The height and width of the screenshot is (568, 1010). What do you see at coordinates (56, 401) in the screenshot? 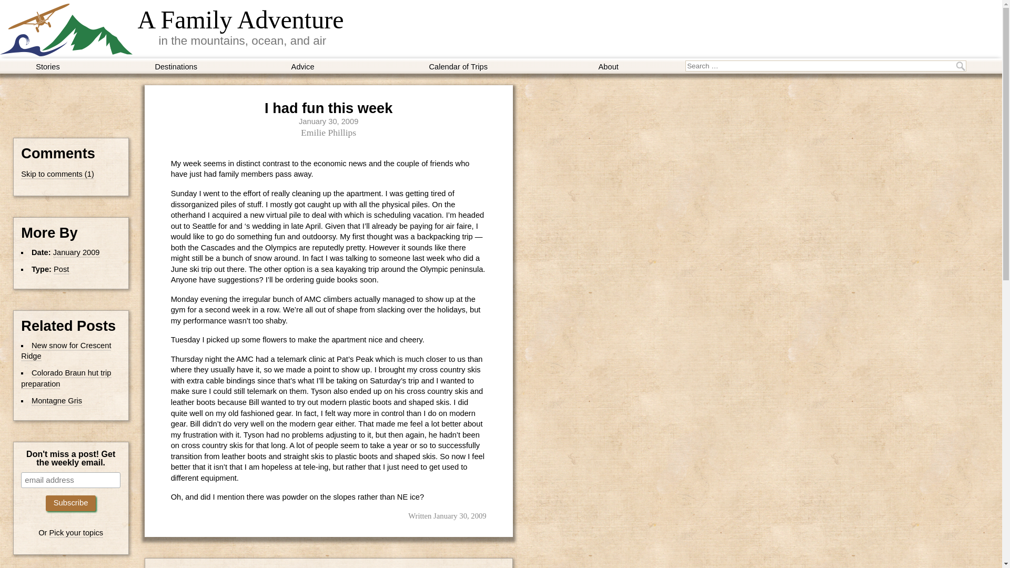
I see `Montagne Gris` at bounding box center [56, 401].